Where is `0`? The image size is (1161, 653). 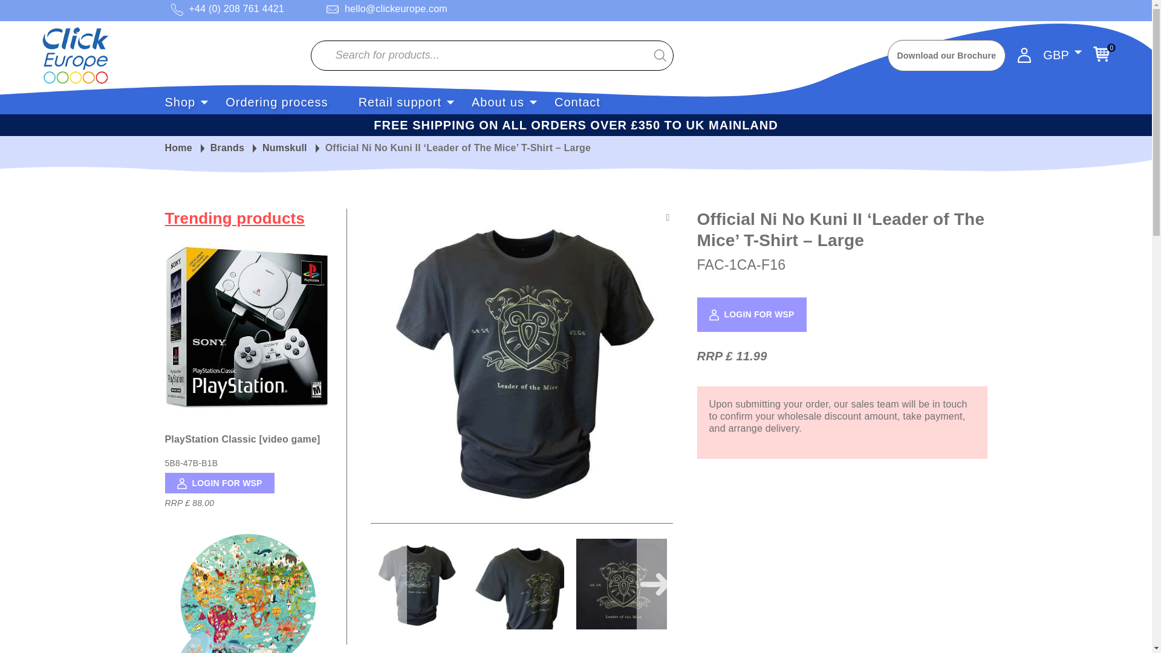 0 is located at coordinates (1102, 53).